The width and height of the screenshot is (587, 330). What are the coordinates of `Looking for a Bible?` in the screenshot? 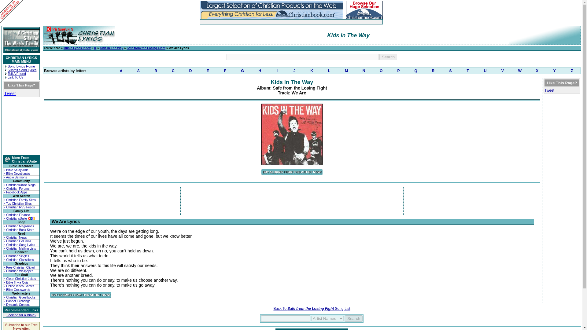 It's located at (21, 315).